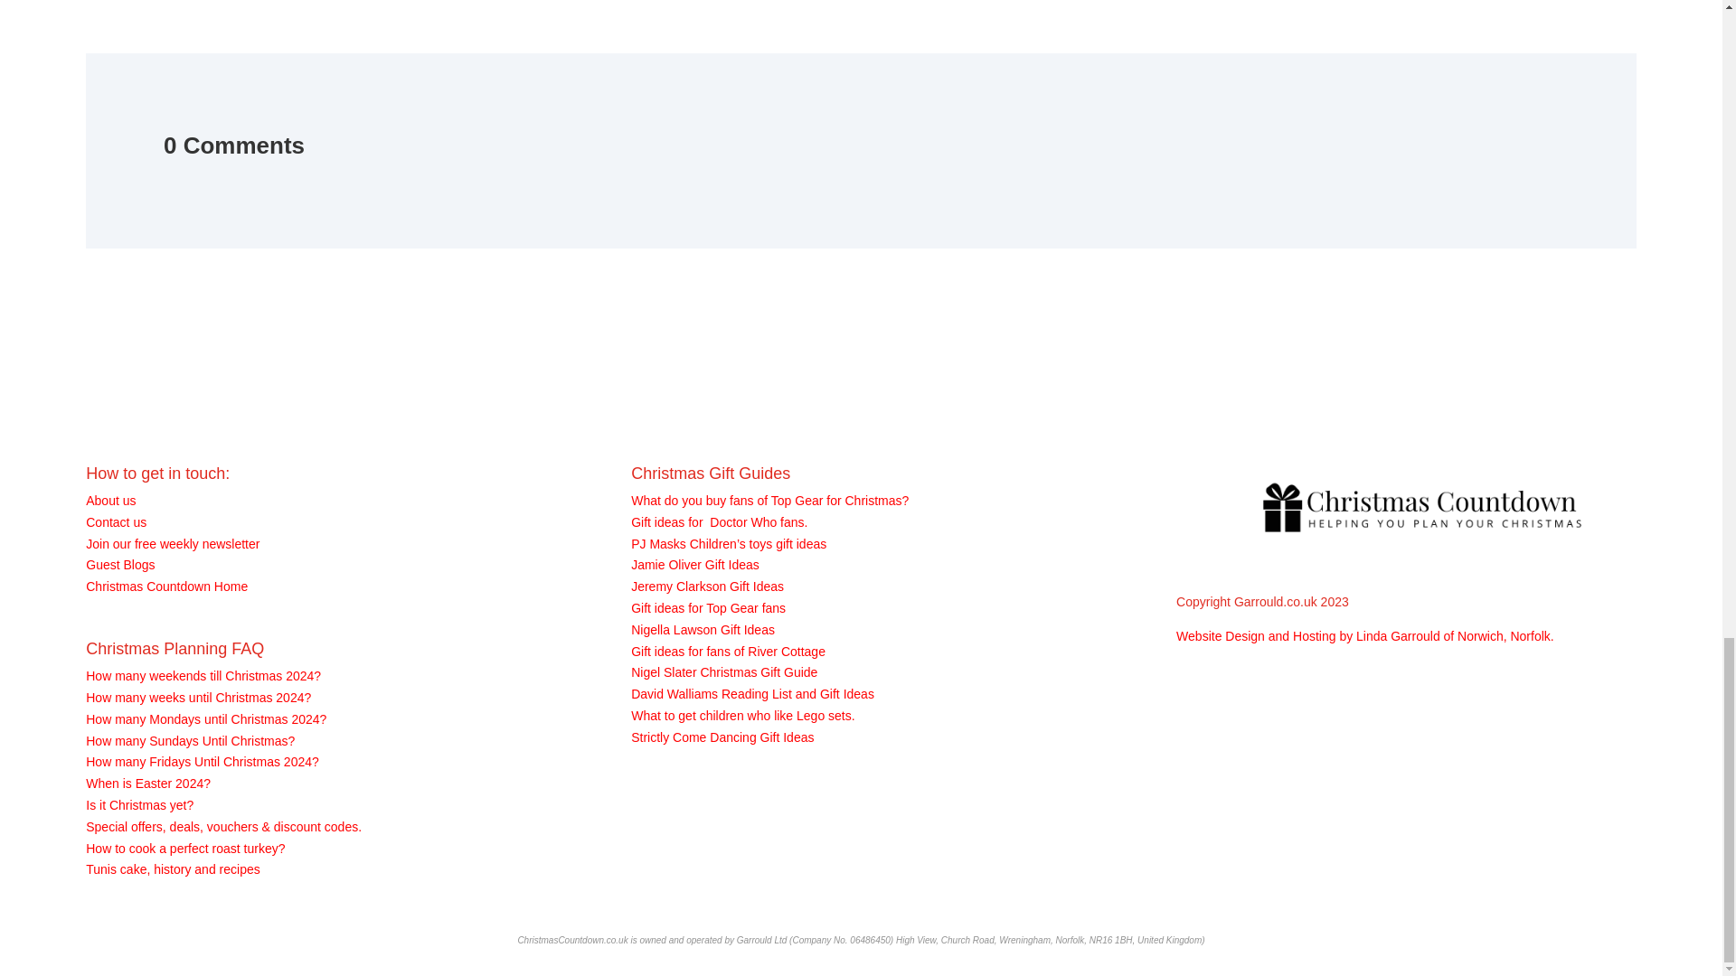  Describe the element at coordinates (172, 544) in the screenshot. I see `Join our free weekly newsletter` at that location.